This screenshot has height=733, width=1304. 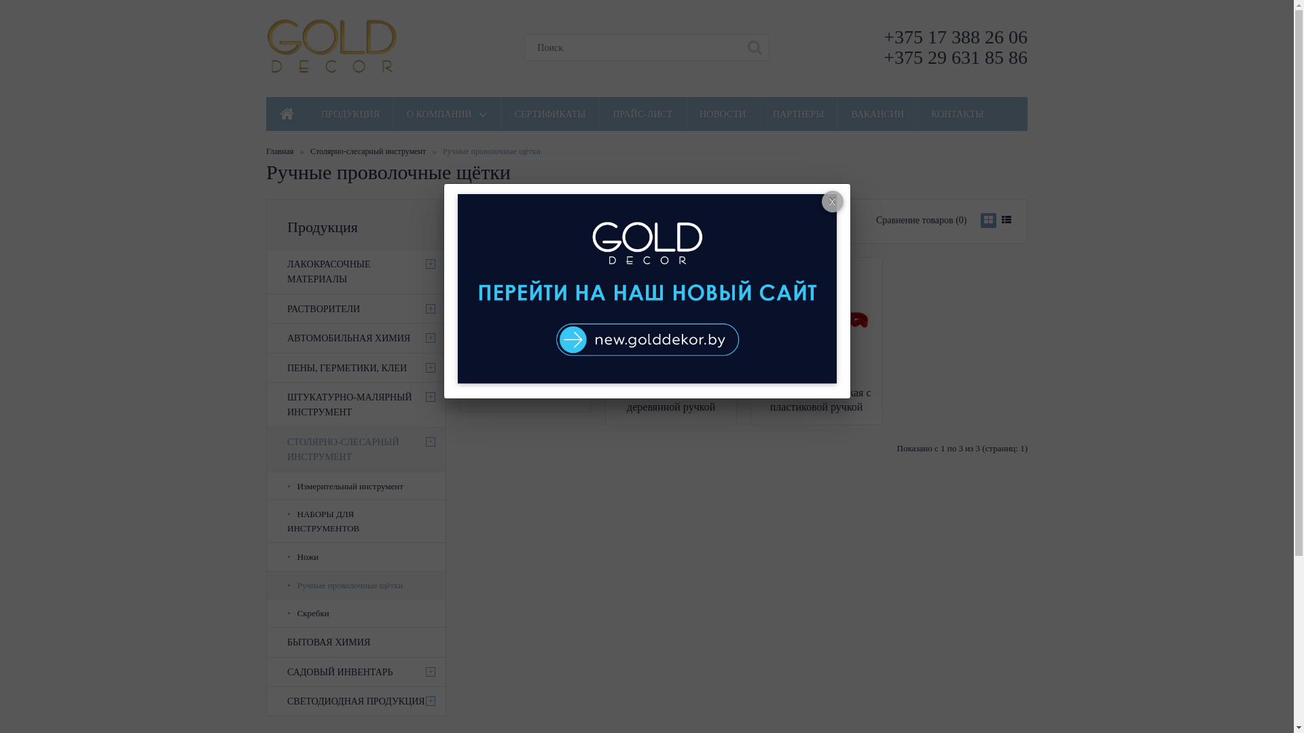 I want to click on -, so click(x=431, y=442).